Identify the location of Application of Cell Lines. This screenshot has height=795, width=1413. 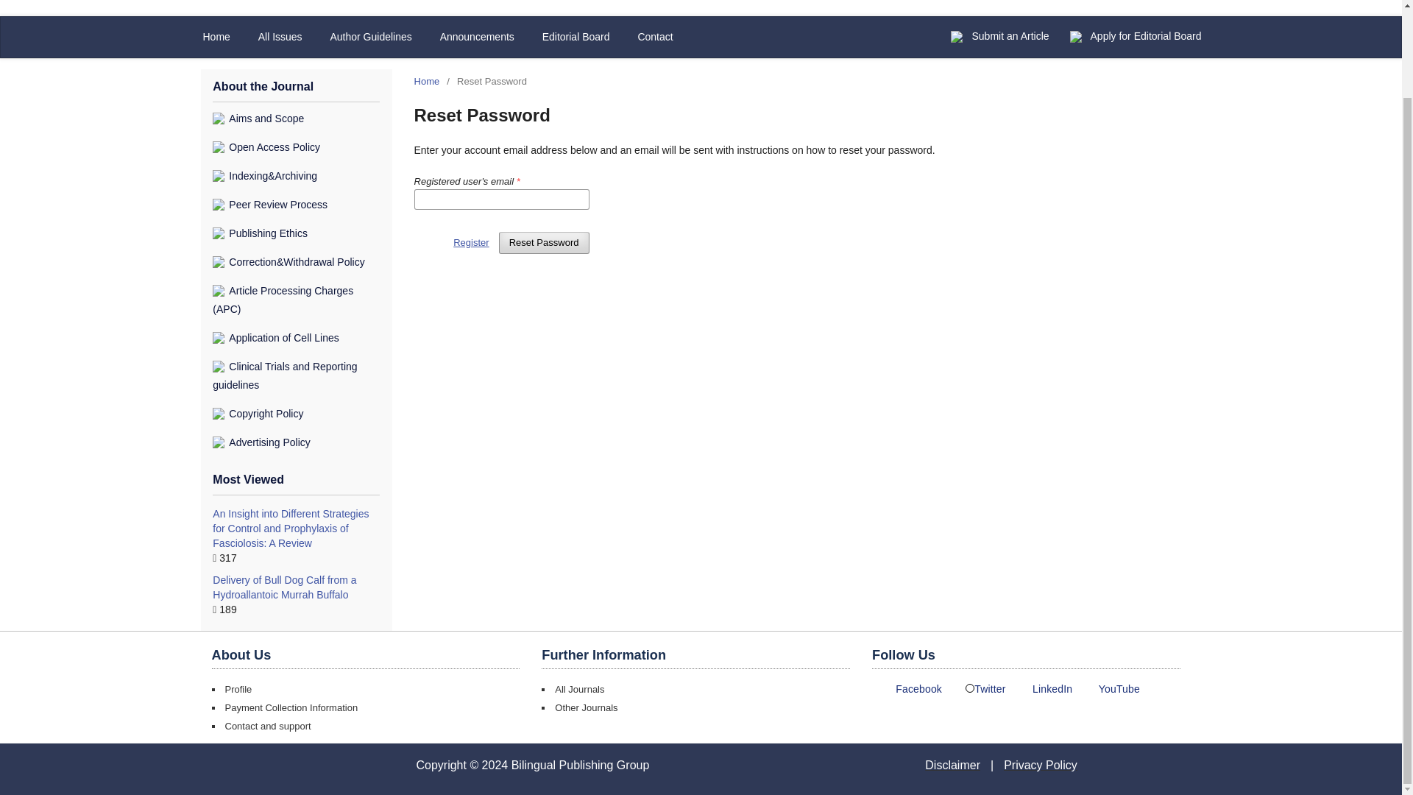
(275, 337).